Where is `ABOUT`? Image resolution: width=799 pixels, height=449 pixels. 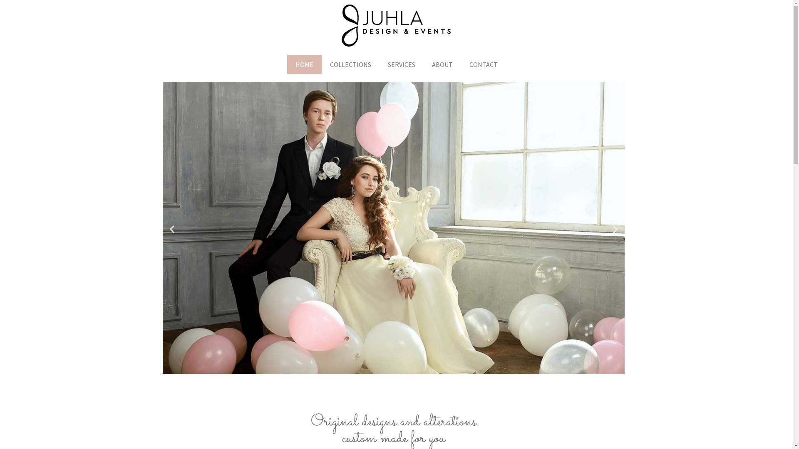
ABOUT is located at coordinates (442, 64).